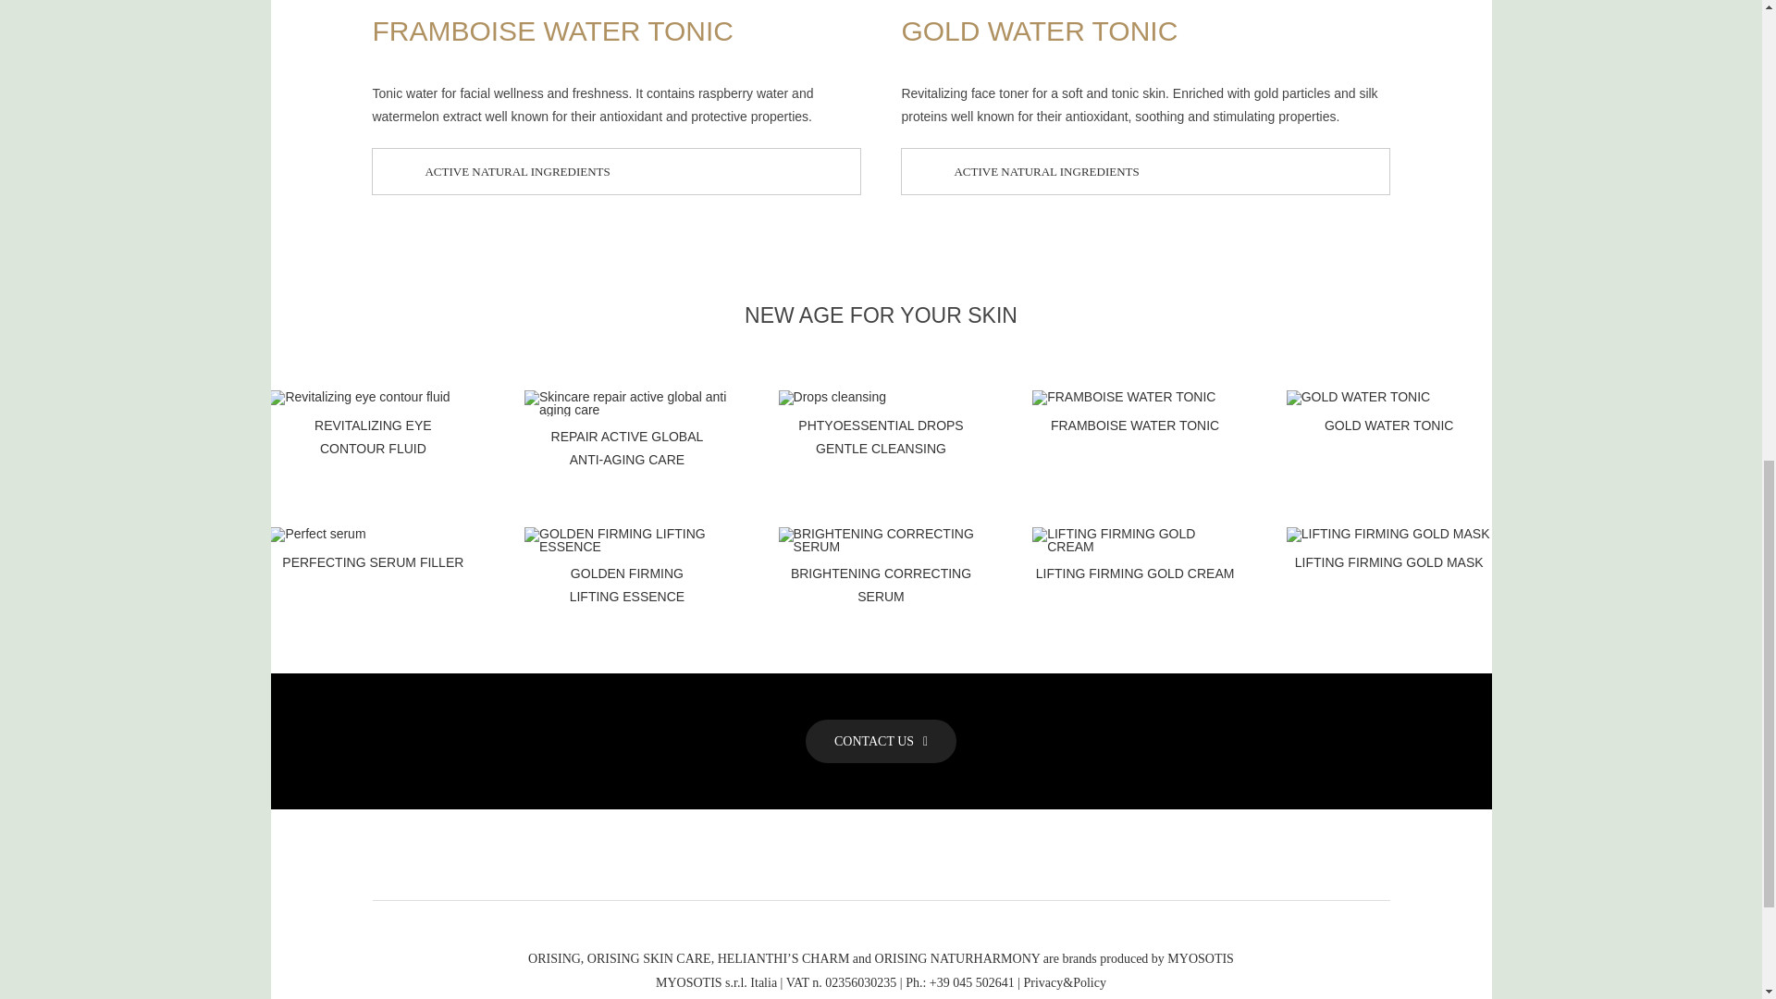 The image size is (1776, 999). Describe the element at coordinates (881, 740) in the screenshot. I see `CONTACT US` at that location.